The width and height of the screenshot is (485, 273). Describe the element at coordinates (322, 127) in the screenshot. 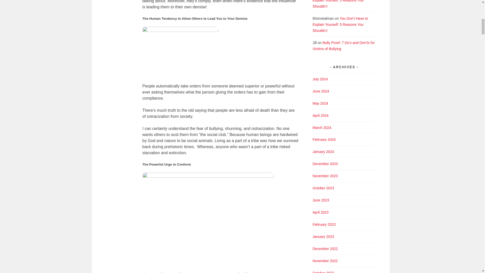

I see `March 2024` at that location.